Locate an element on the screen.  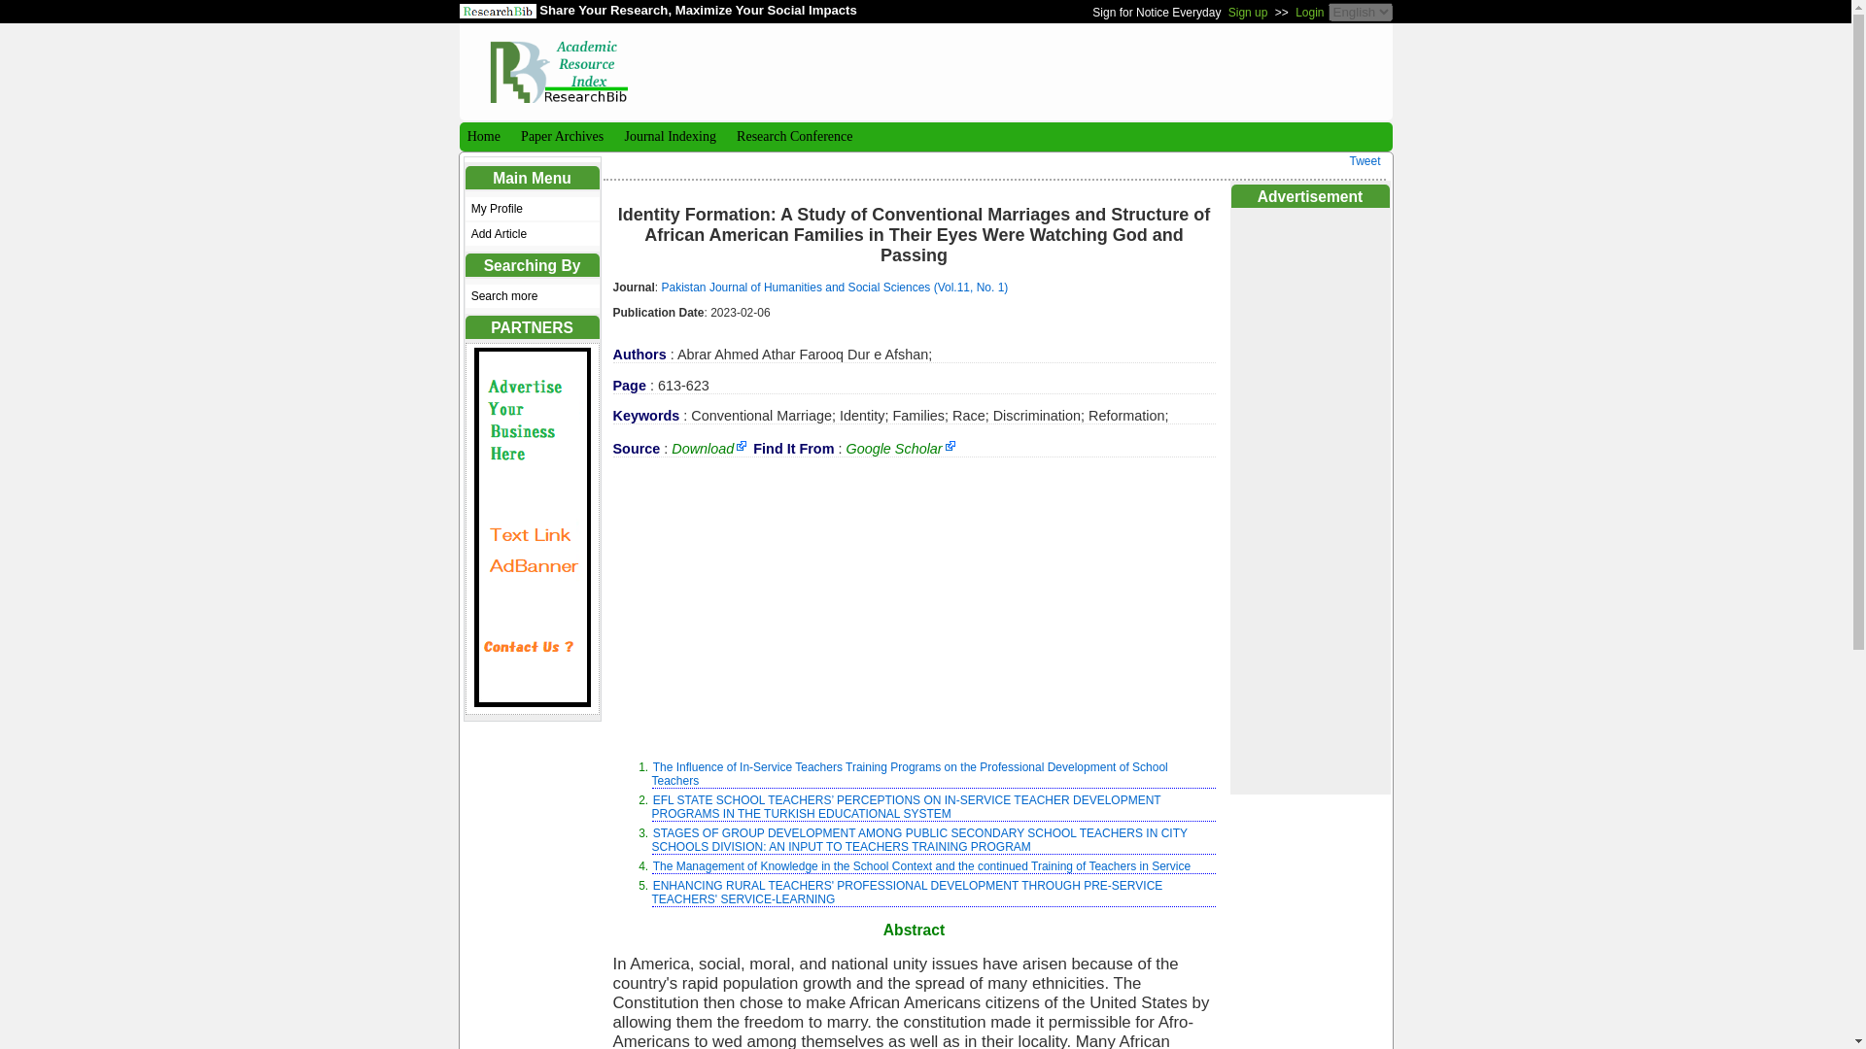
ResearchBib is located at coordinates (498, 12).